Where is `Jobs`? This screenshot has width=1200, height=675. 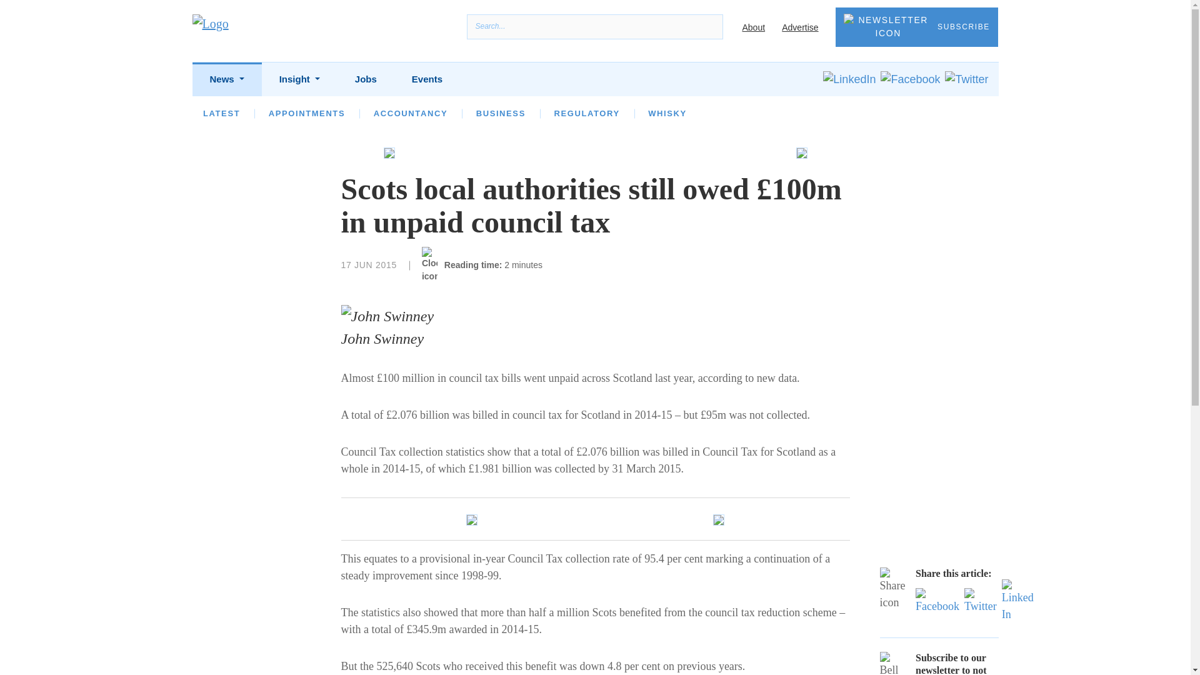
Jobs is located at coordinates (366, 80).